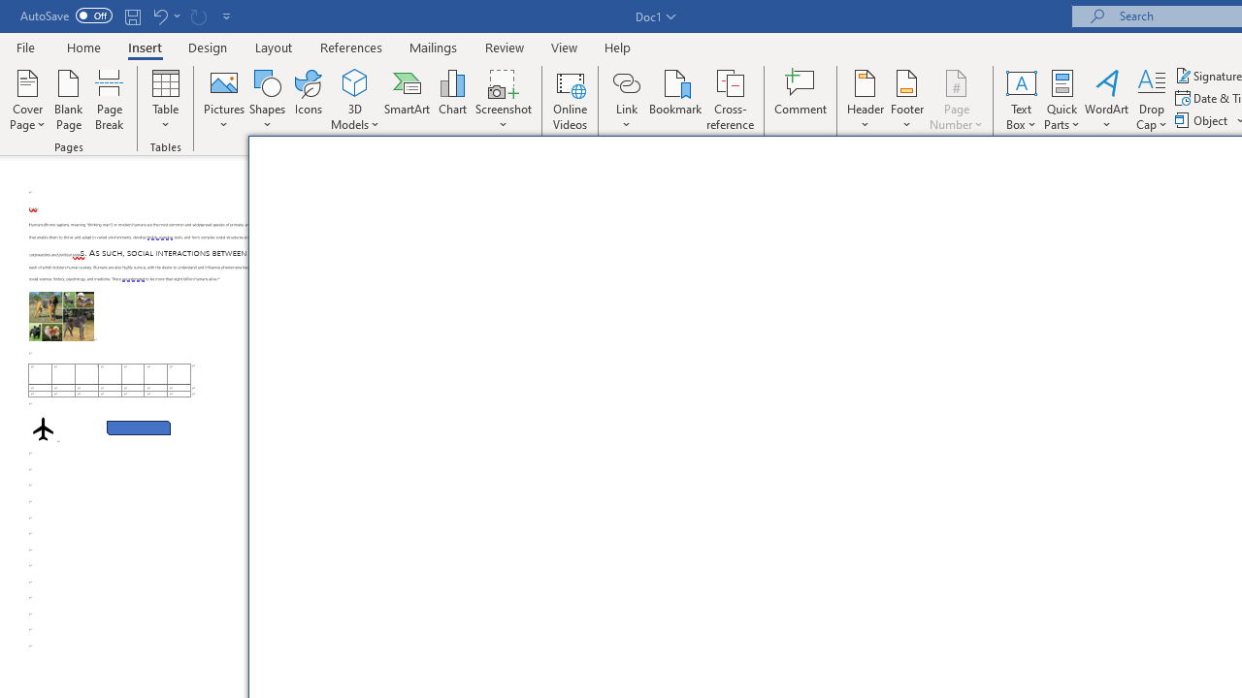  What do you see at coordinates (503, 99) in the screenshot?
I see `Screenshot` at bounding box center [503, 99].